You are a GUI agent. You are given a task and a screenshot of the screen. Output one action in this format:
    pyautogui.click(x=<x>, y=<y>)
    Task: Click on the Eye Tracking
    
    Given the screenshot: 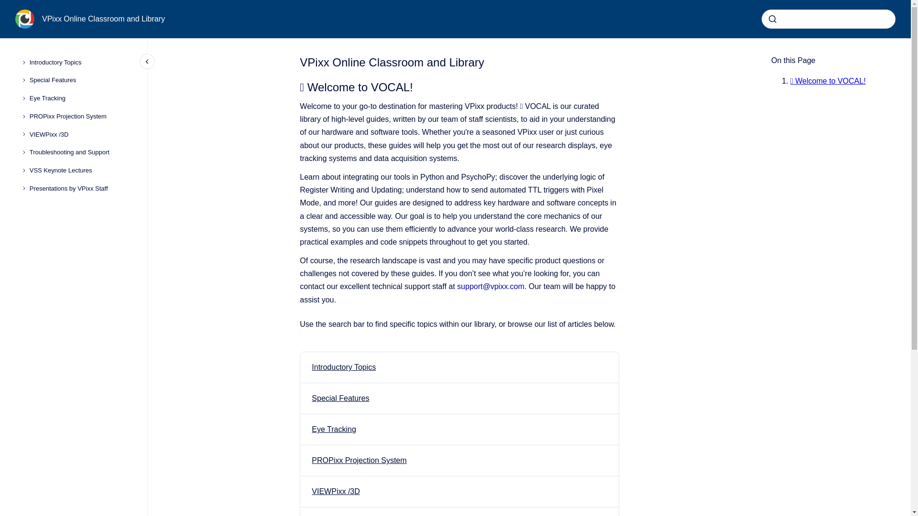 What is the action you would take?
    pyautogui.click(x=334, y=429)
    